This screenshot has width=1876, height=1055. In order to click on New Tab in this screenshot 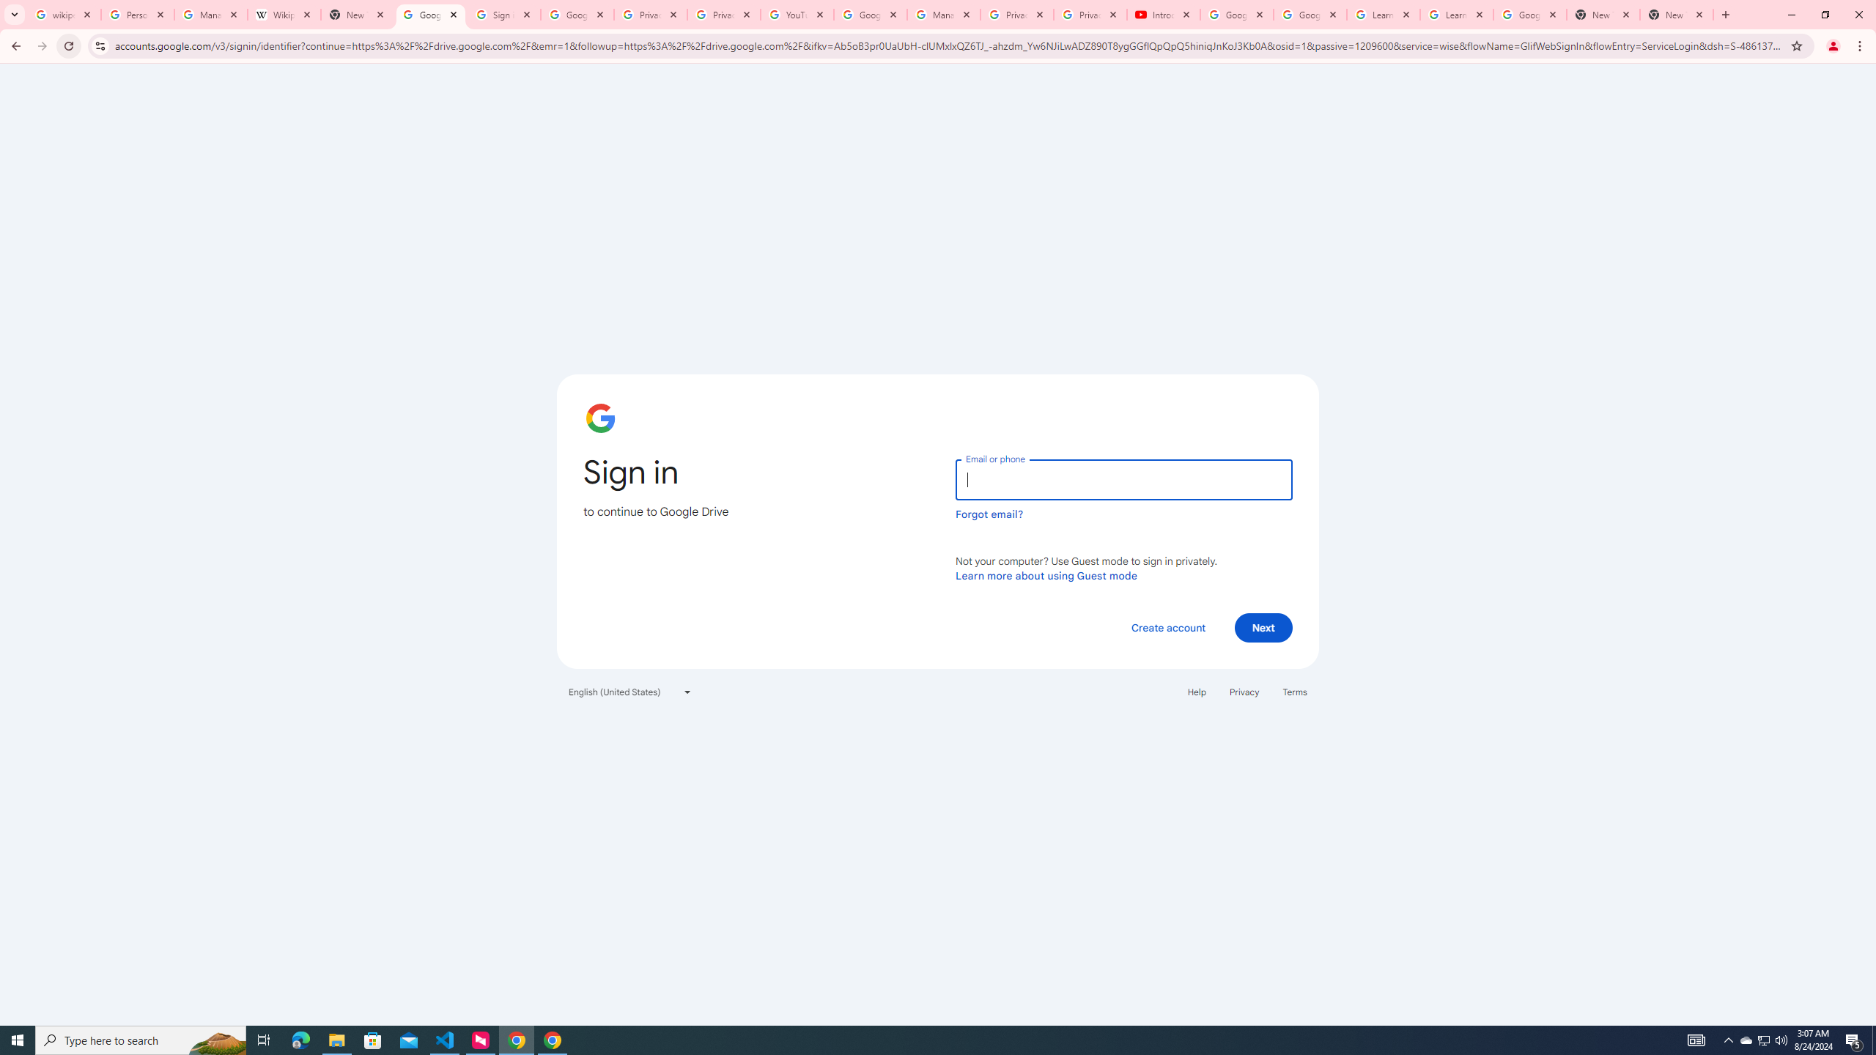, I will do `click(1677, 15)`.